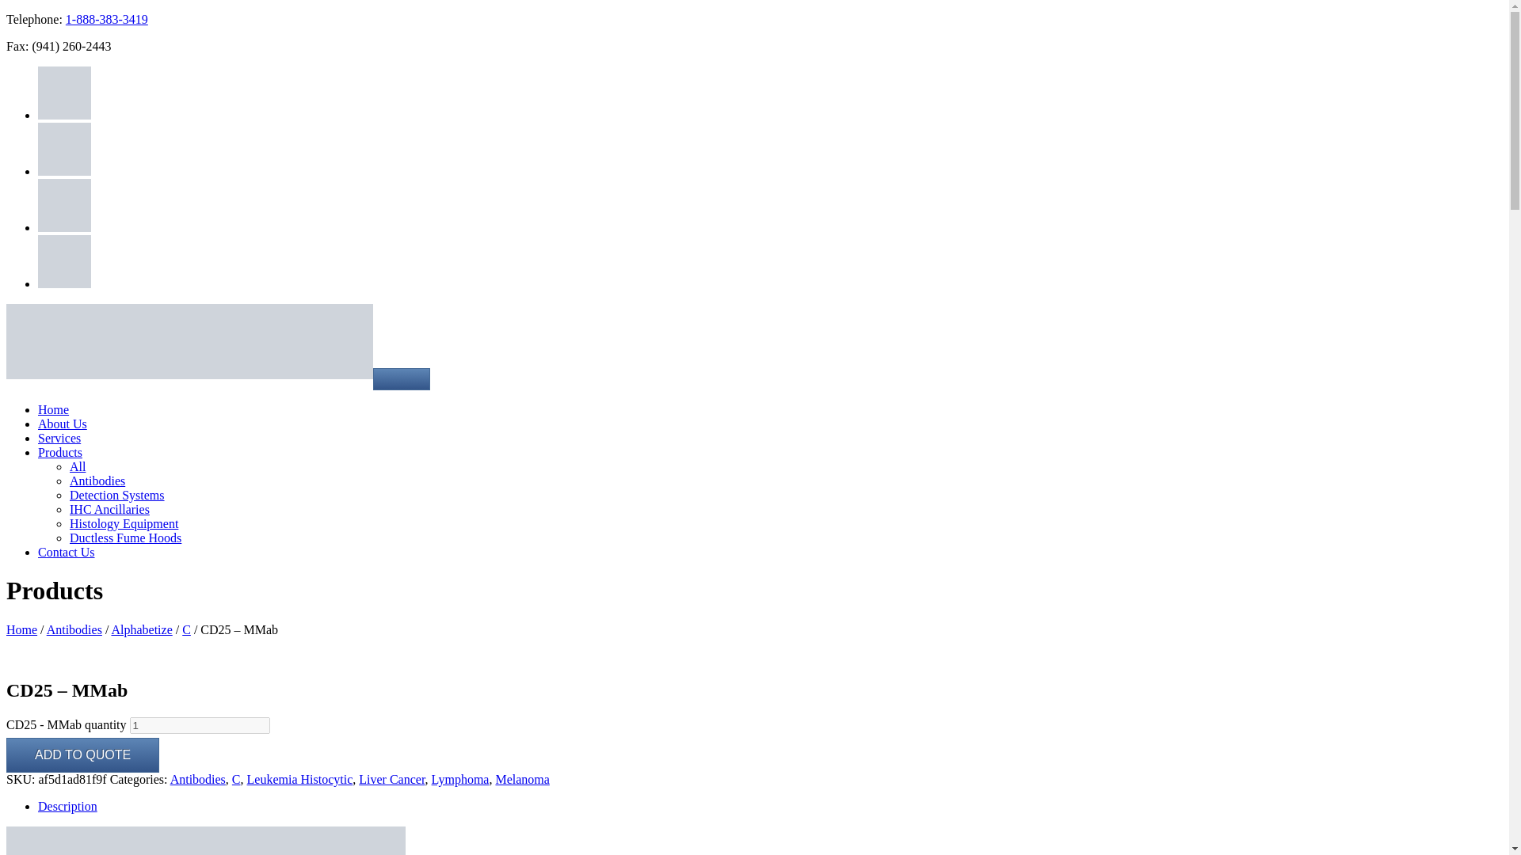  Describe the element at coordinates (59, 438) in the screenshot. I see `Services` at that location.